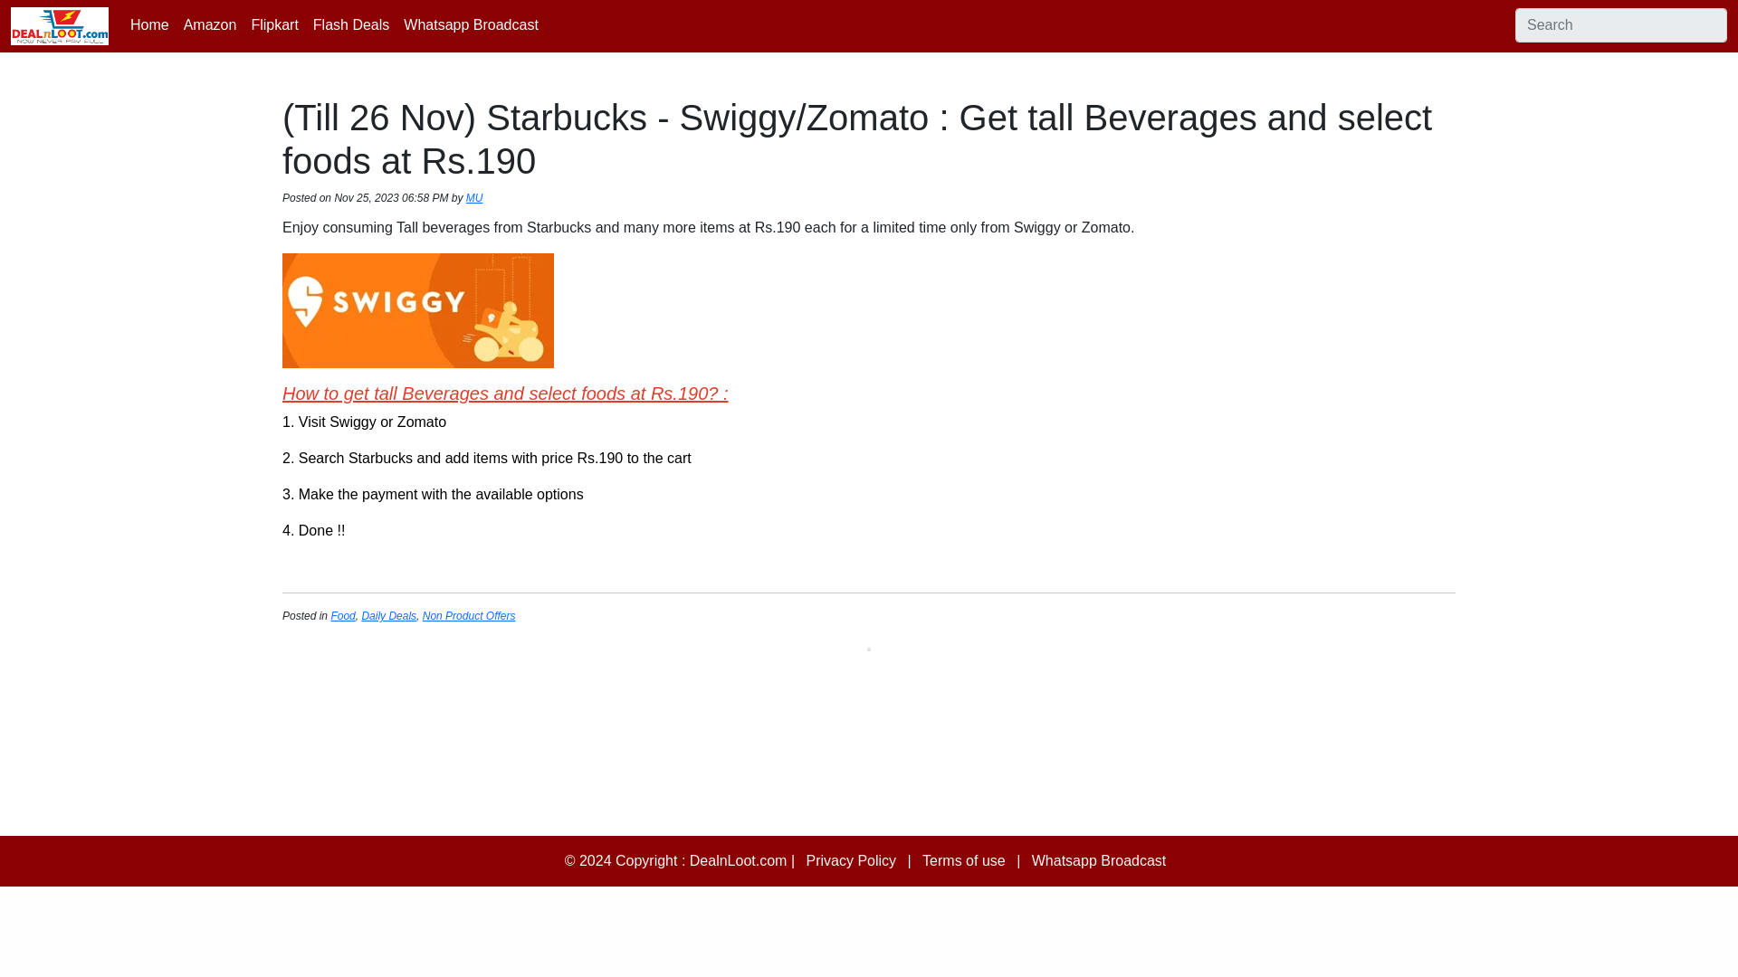  I want to click on Flash Deals, so click(350, 24).